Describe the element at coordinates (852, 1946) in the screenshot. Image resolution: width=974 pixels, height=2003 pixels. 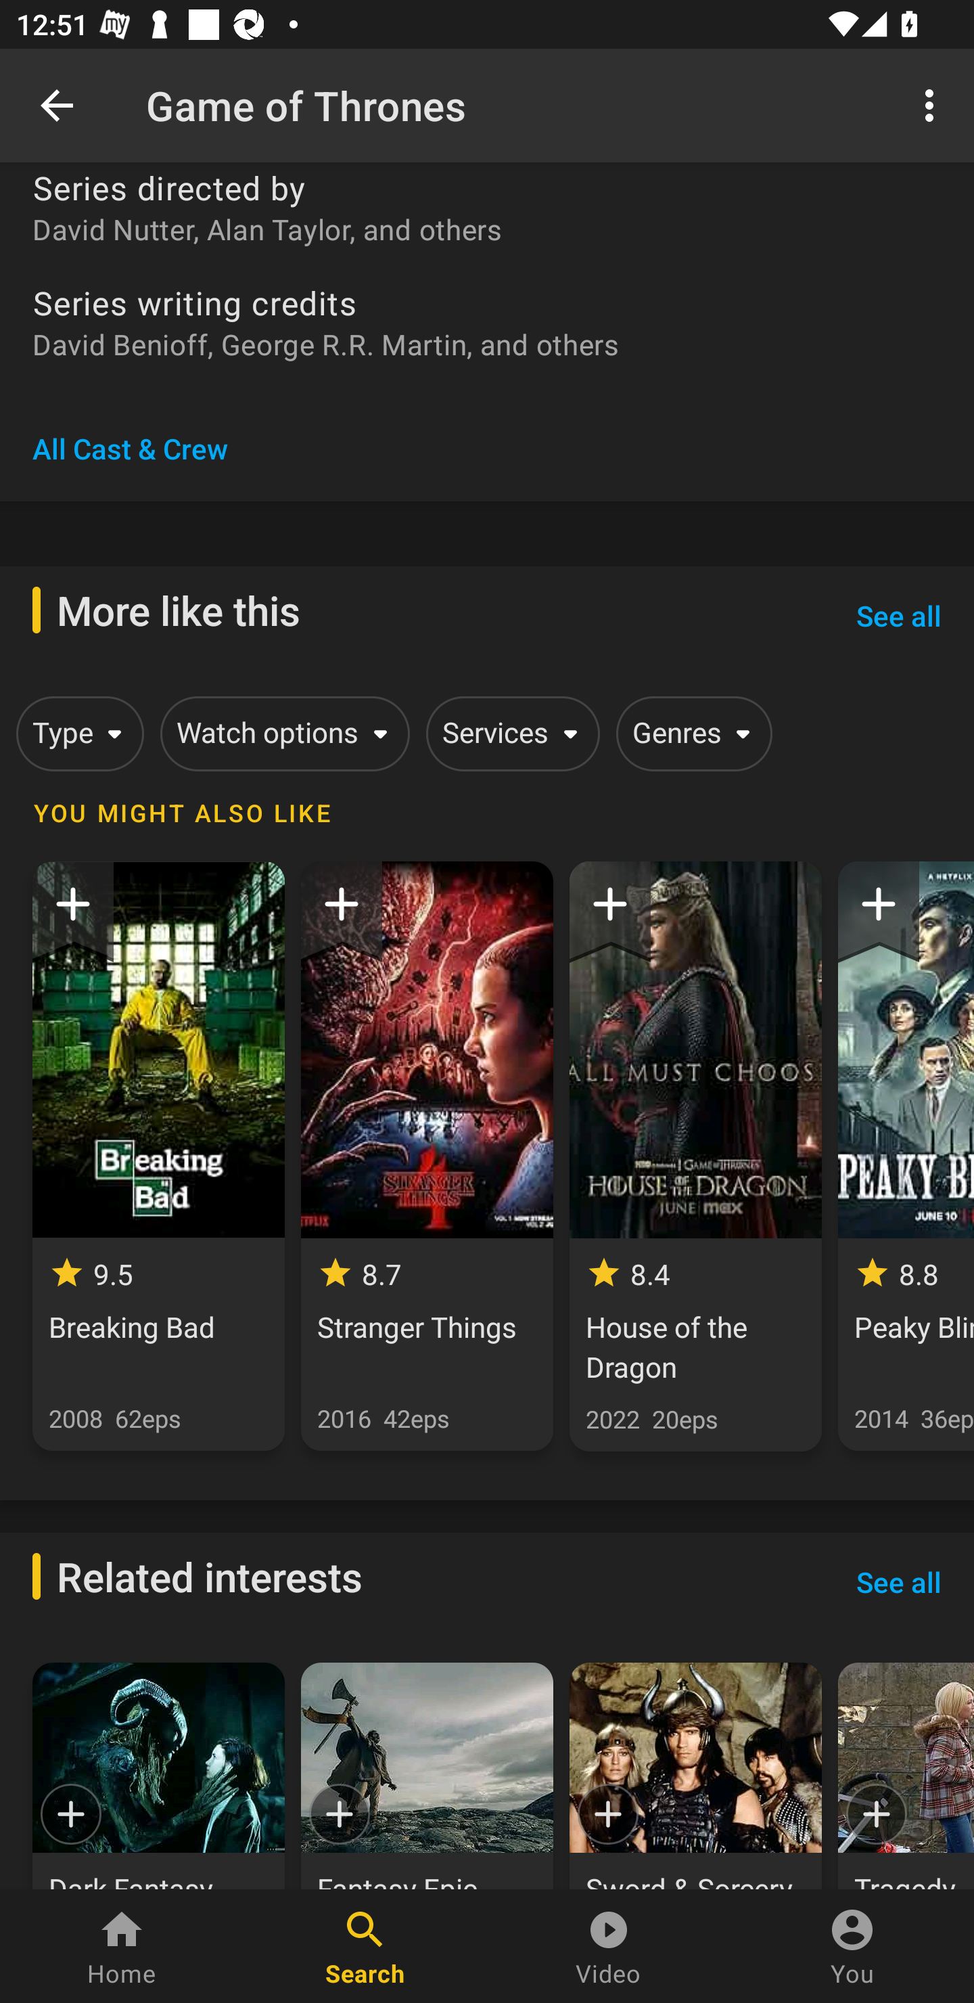
I see `You` at that location.